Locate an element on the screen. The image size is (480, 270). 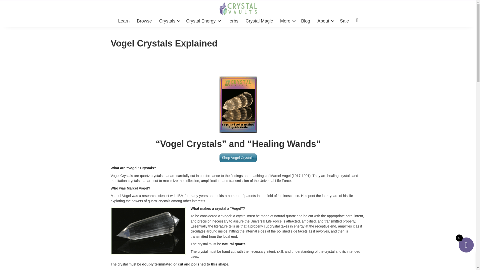
Learn is located at coordinates (123, 21).